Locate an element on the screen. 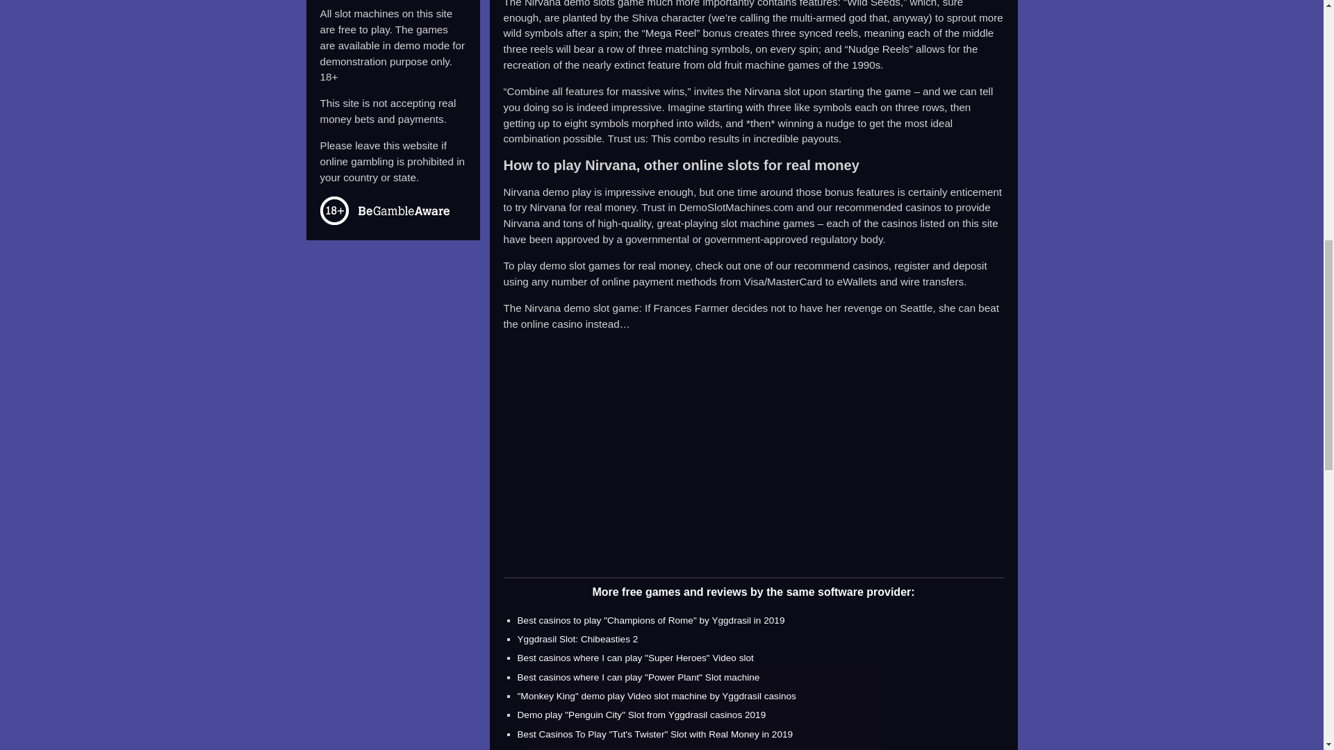  Best casinos where I can play "Power Plant" Slot machine is located at coordinates (638, 676).